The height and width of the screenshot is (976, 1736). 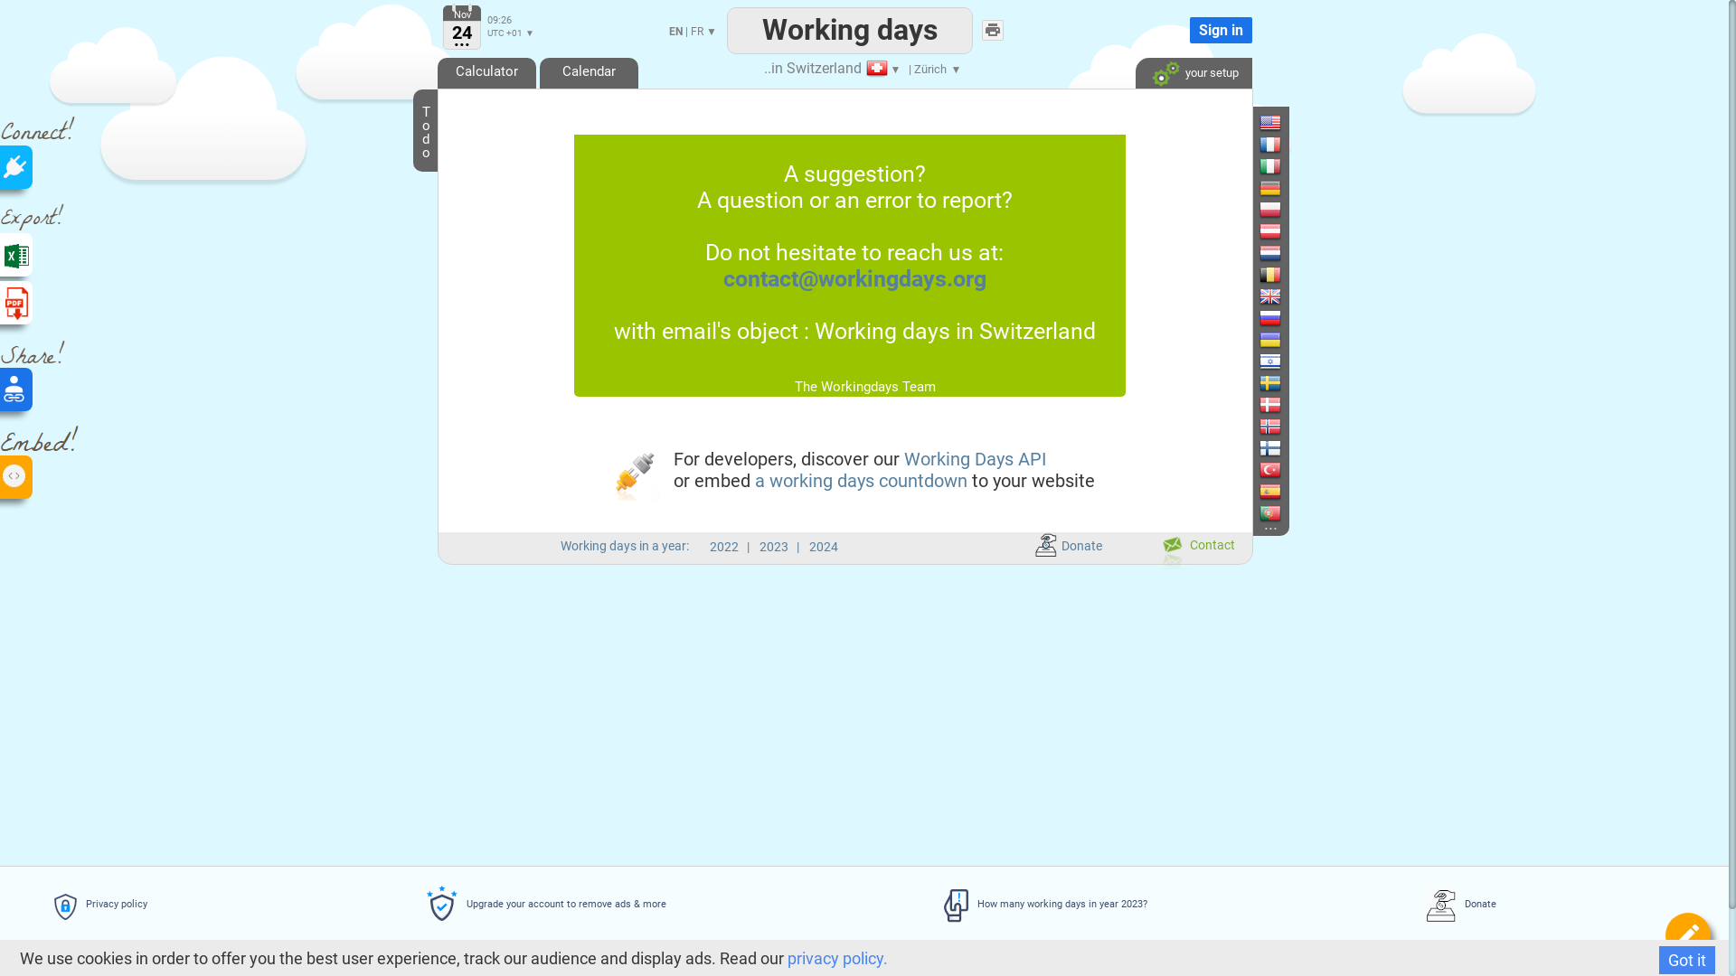 I want to click on Workings Days in China, so click(x=1109, y=188).